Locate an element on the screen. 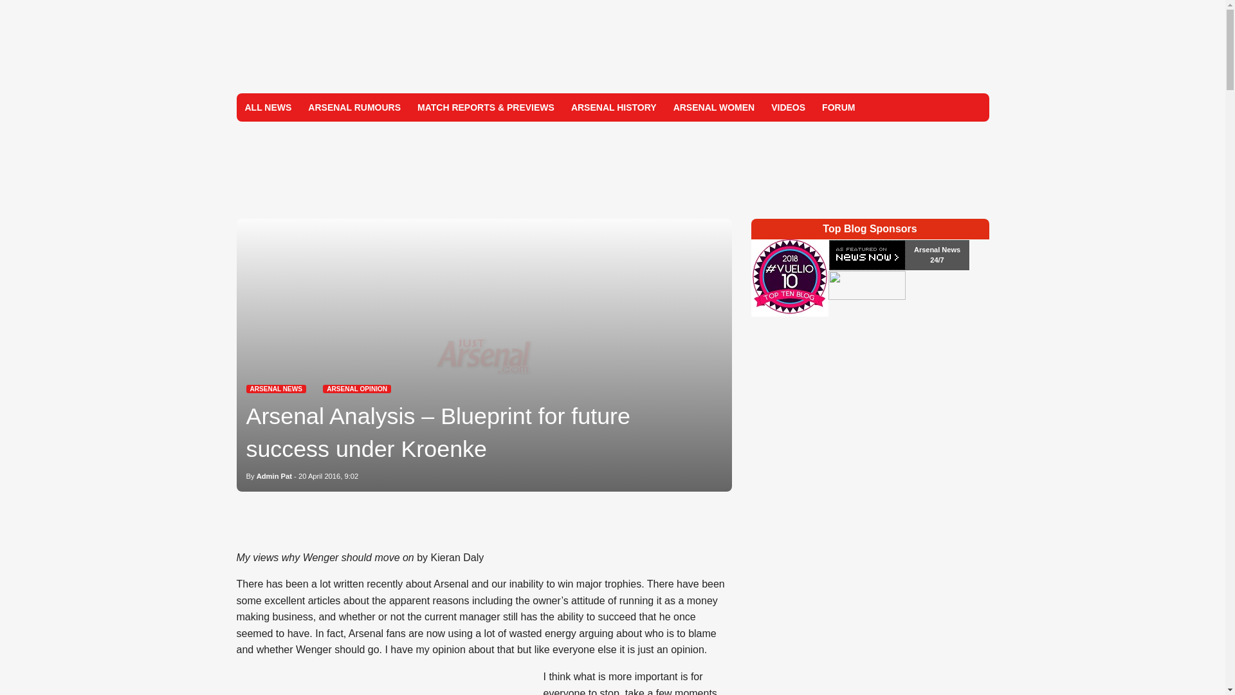  Latest Arsenal News News is located at coordinates (276, 389).